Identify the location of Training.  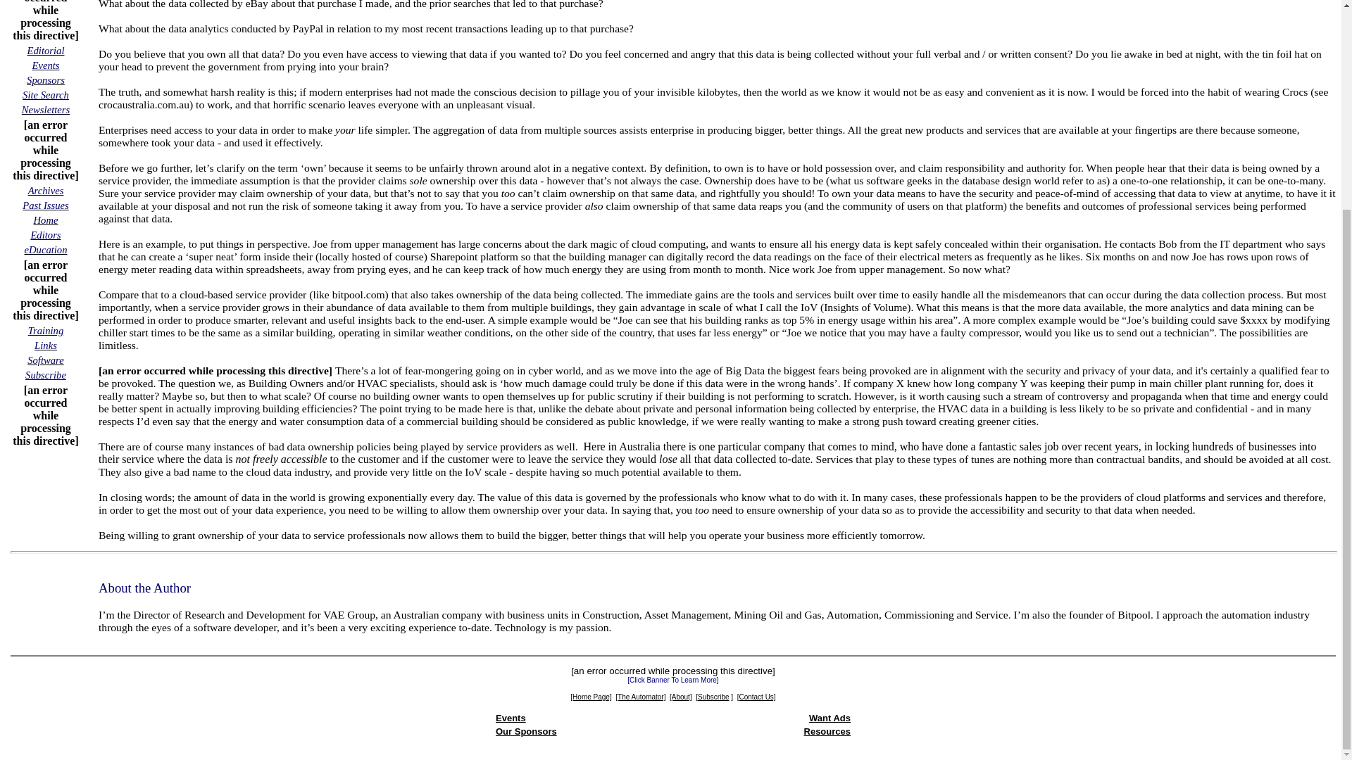
(46, 331).